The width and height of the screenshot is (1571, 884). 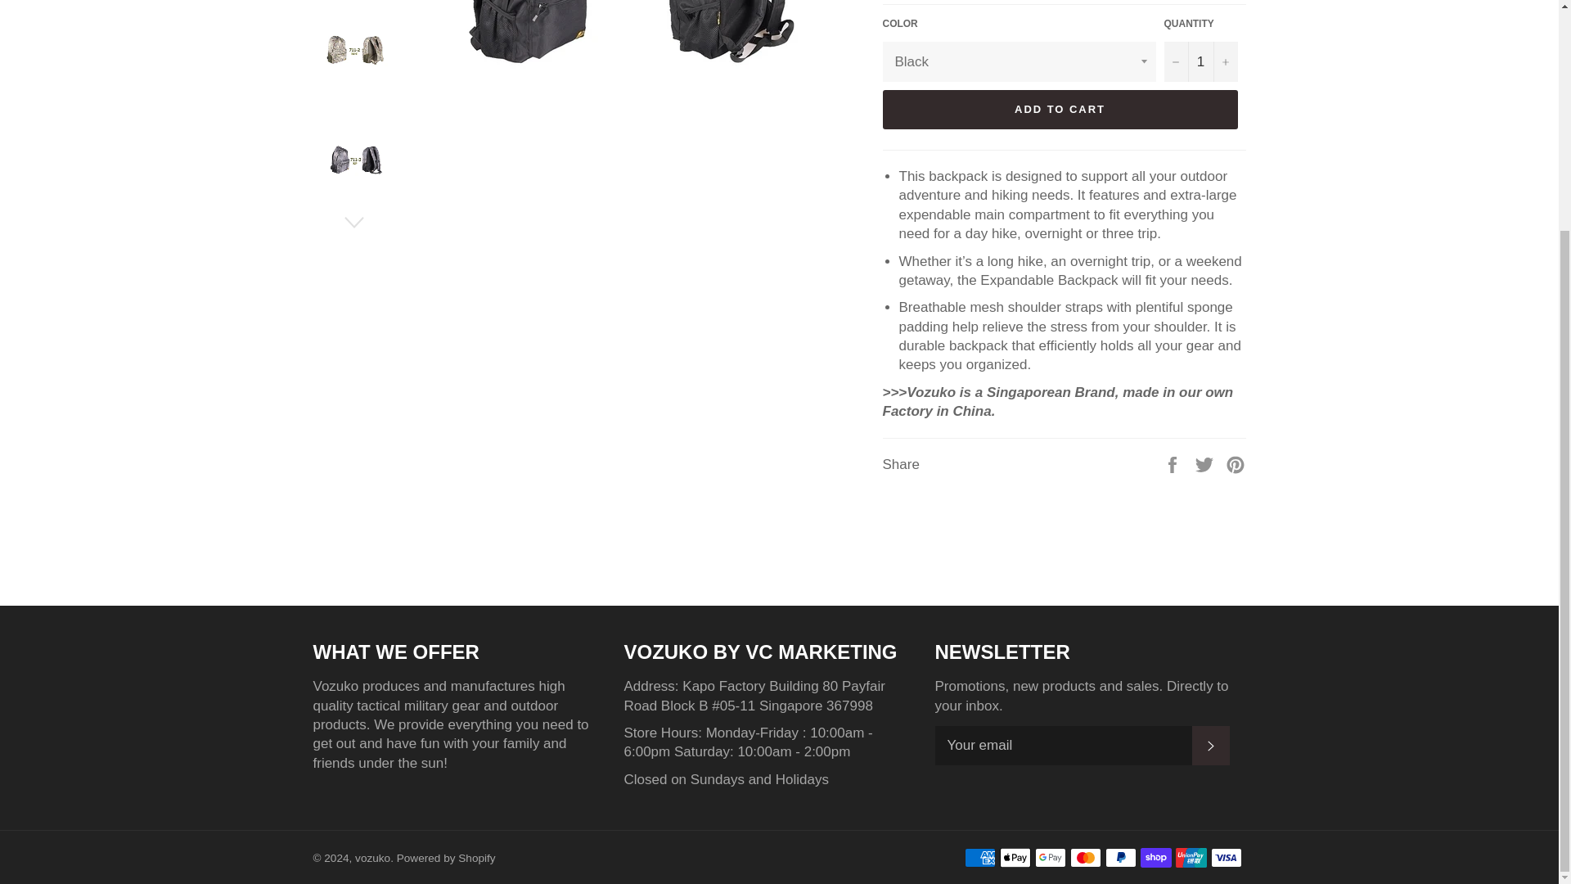 I want to click on Pin on Pinterest, so click(x=1236, y=464).